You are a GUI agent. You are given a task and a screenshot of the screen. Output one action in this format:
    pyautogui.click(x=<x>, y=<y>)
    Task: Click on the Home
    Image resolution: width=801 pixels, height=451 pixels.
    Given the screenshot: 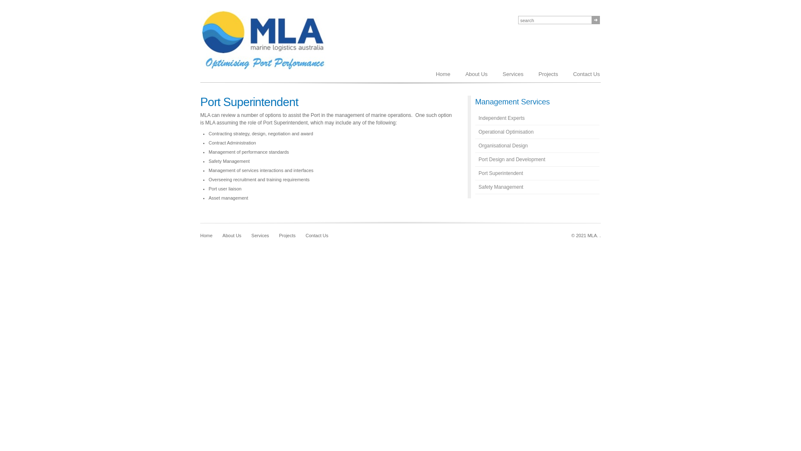 What is the action you would take?
    pyautogui.click(x=443, y=74)
    